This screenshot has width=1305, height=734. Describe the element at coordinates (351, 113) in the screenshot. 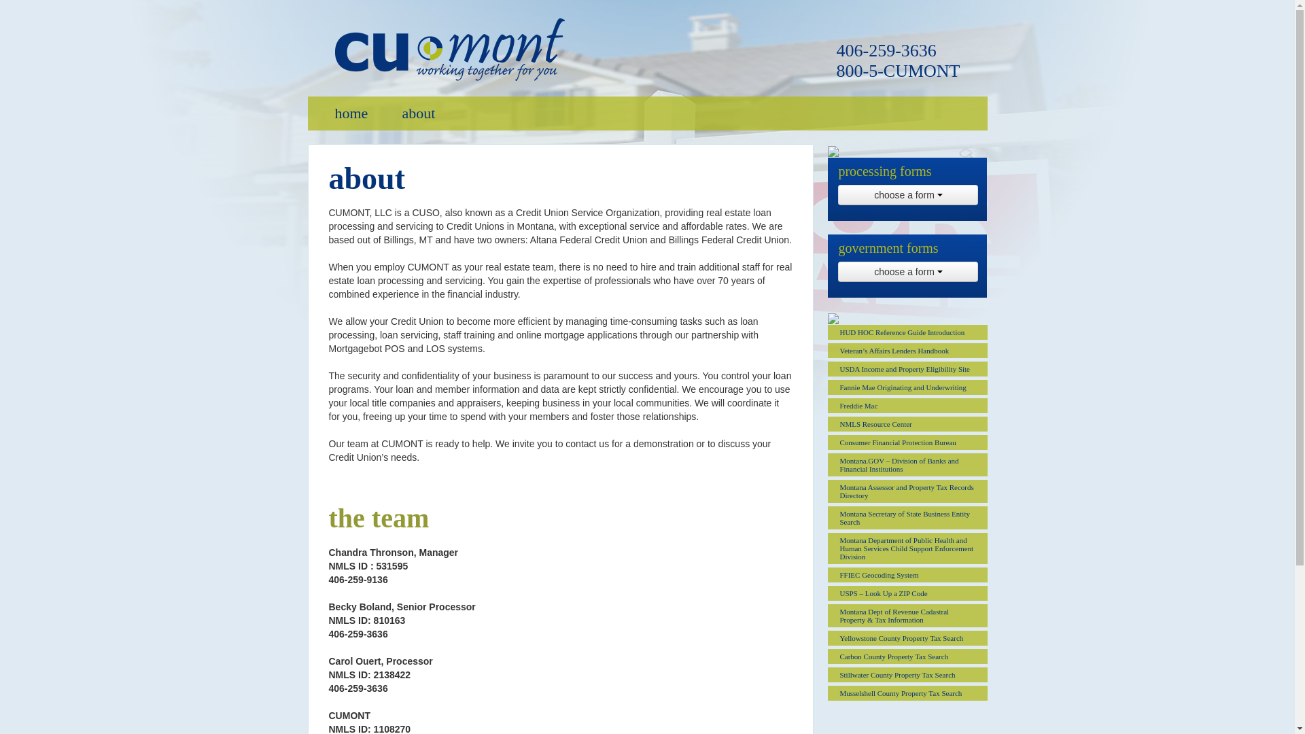

I see `home` at that location.